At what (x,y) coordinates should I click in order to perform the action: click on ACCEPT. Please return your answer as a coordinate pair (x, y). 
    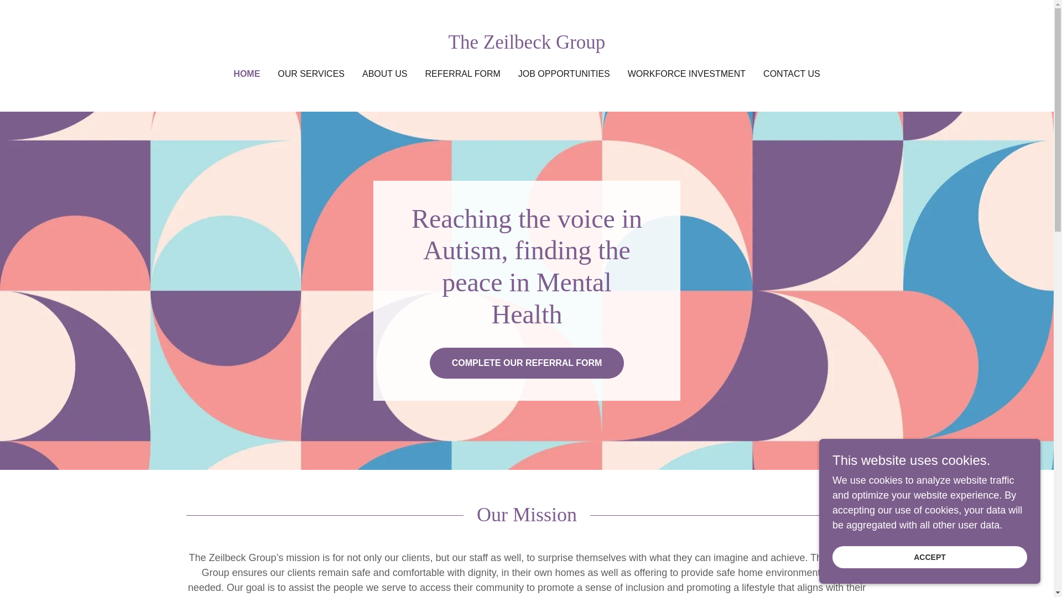
    Looking at the image, I should click on (929, 557).